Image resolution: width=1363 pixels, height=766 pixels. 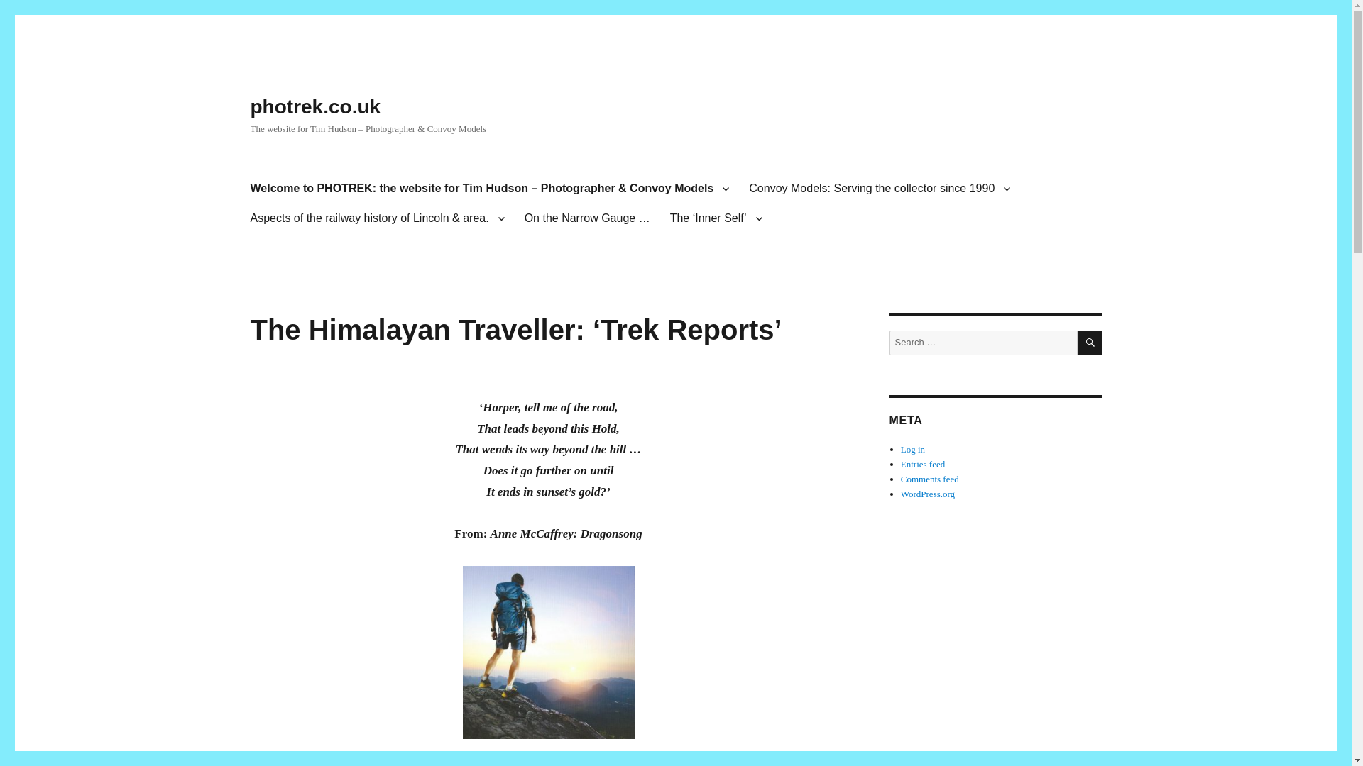 What do you see at coordinates (879, 189) in the screenshot?
I see `Convoy Models: Serving the collector since 1990` at bounding box center [879, 189].